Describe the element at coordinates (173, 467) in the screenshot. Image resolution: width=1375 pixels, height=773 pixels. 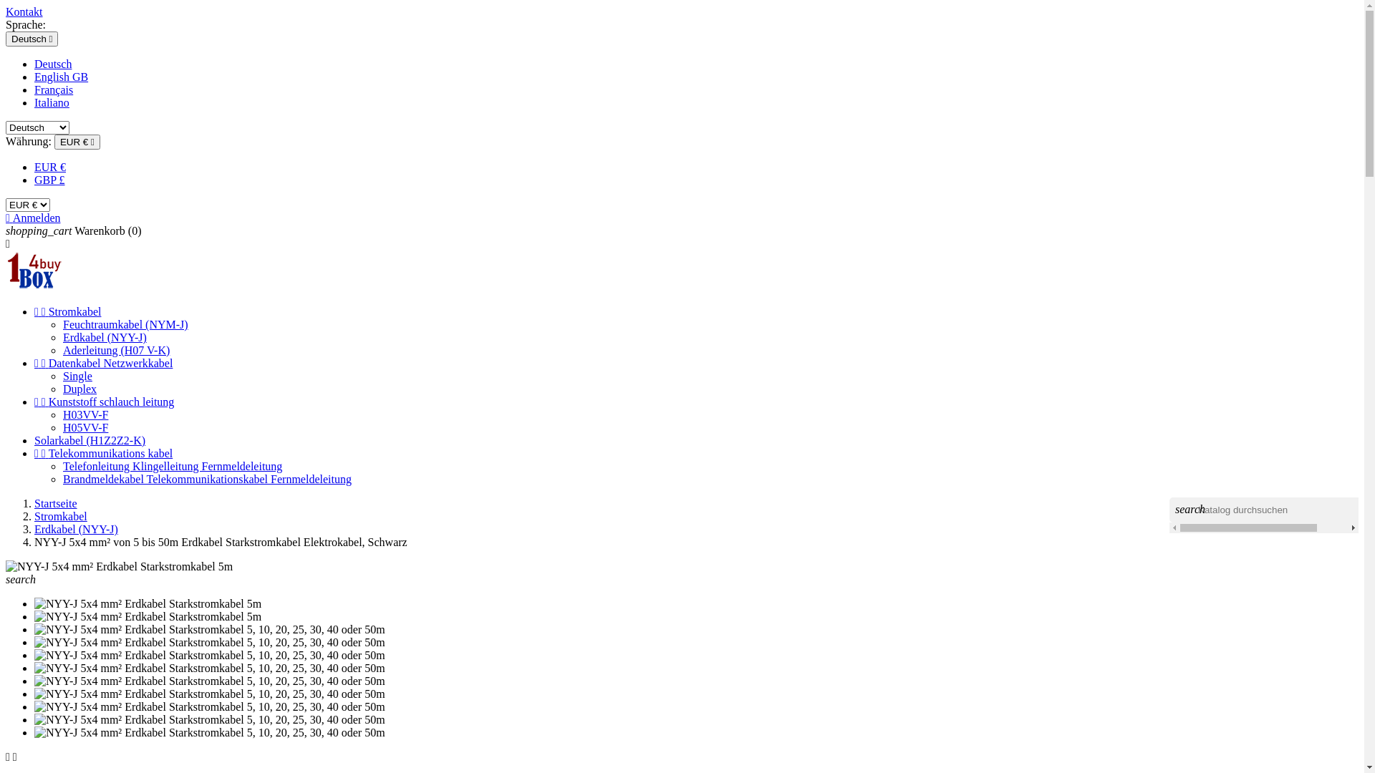
I see `Telefonleitung Klingelleitung Fernmeldeleitung` at that location.